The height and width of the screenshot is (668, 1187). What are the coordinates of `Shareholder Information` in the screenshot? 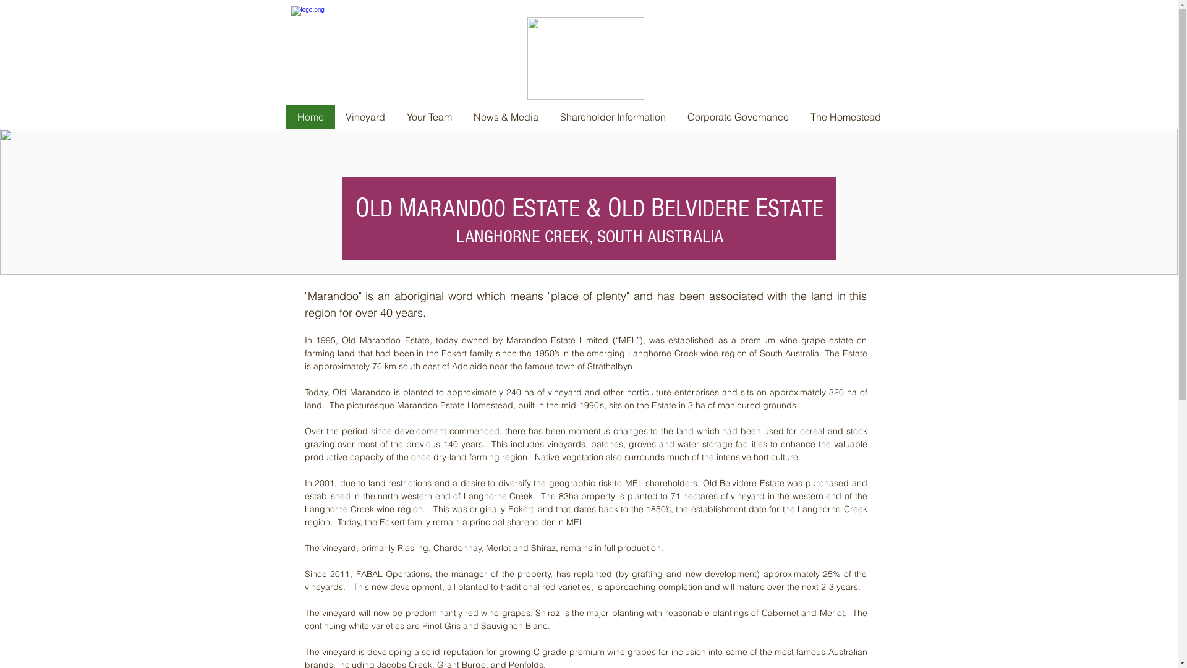 It's located at (613, 117).